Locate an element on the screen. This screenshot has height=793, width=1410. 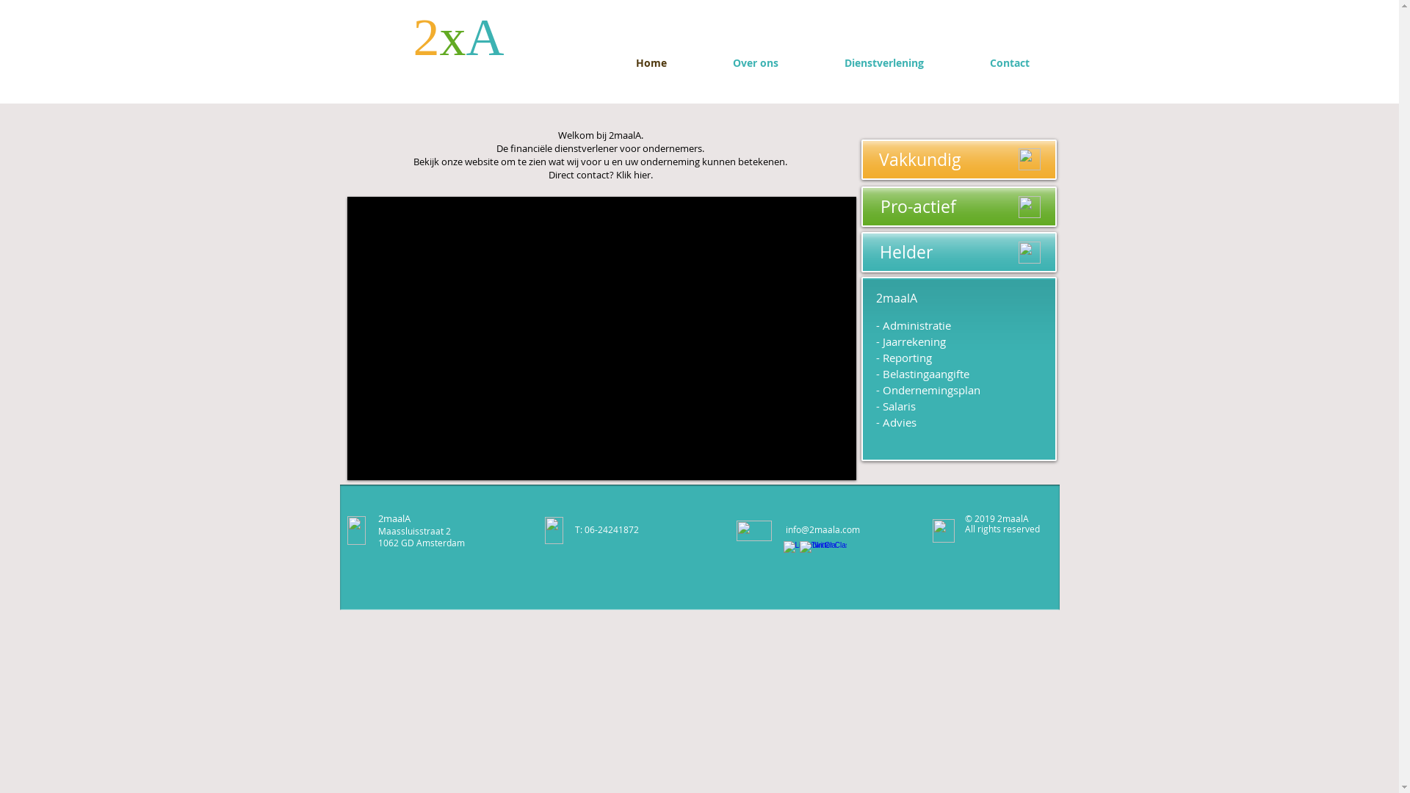
hier is located at coordinates (642, 175).